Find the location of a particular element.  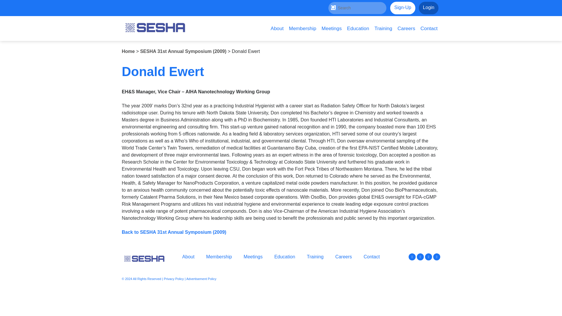

Careers is located at coordinates (406, 29).